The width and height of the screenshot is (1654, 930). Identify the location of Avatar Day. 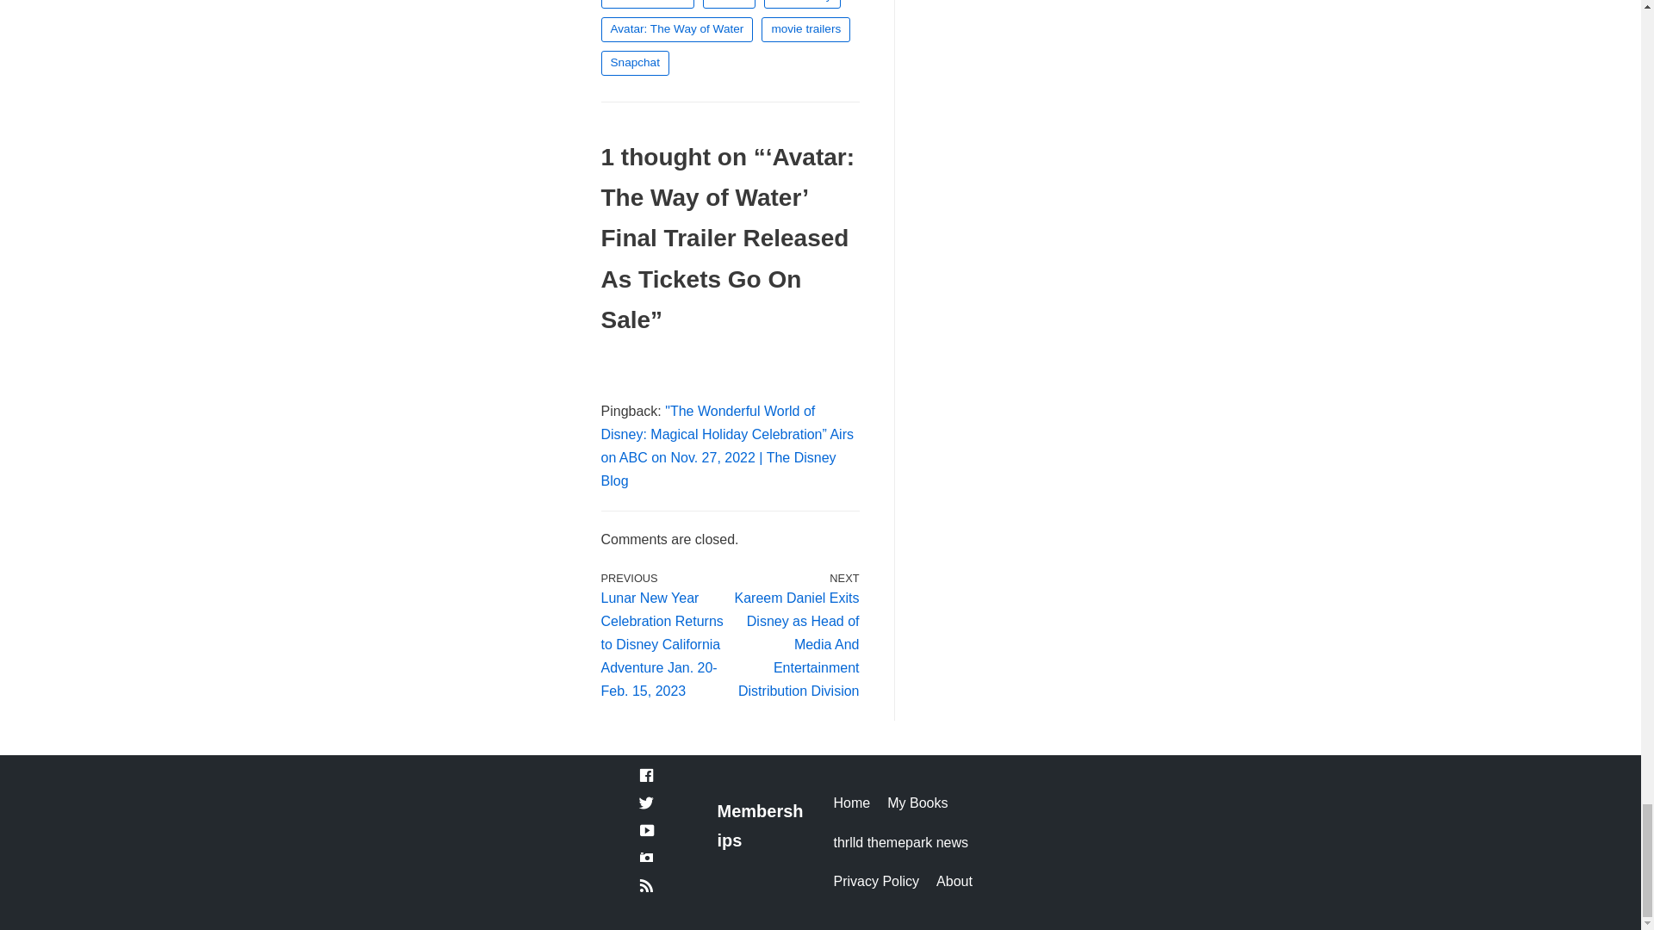
(802, 3).